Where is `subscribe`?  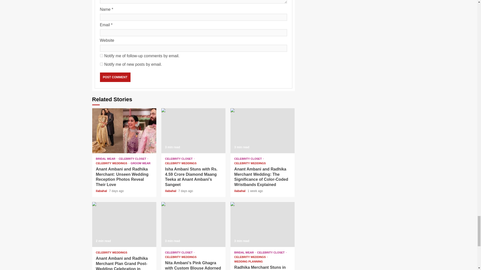 subscribe is located at coordinates (101, 55).